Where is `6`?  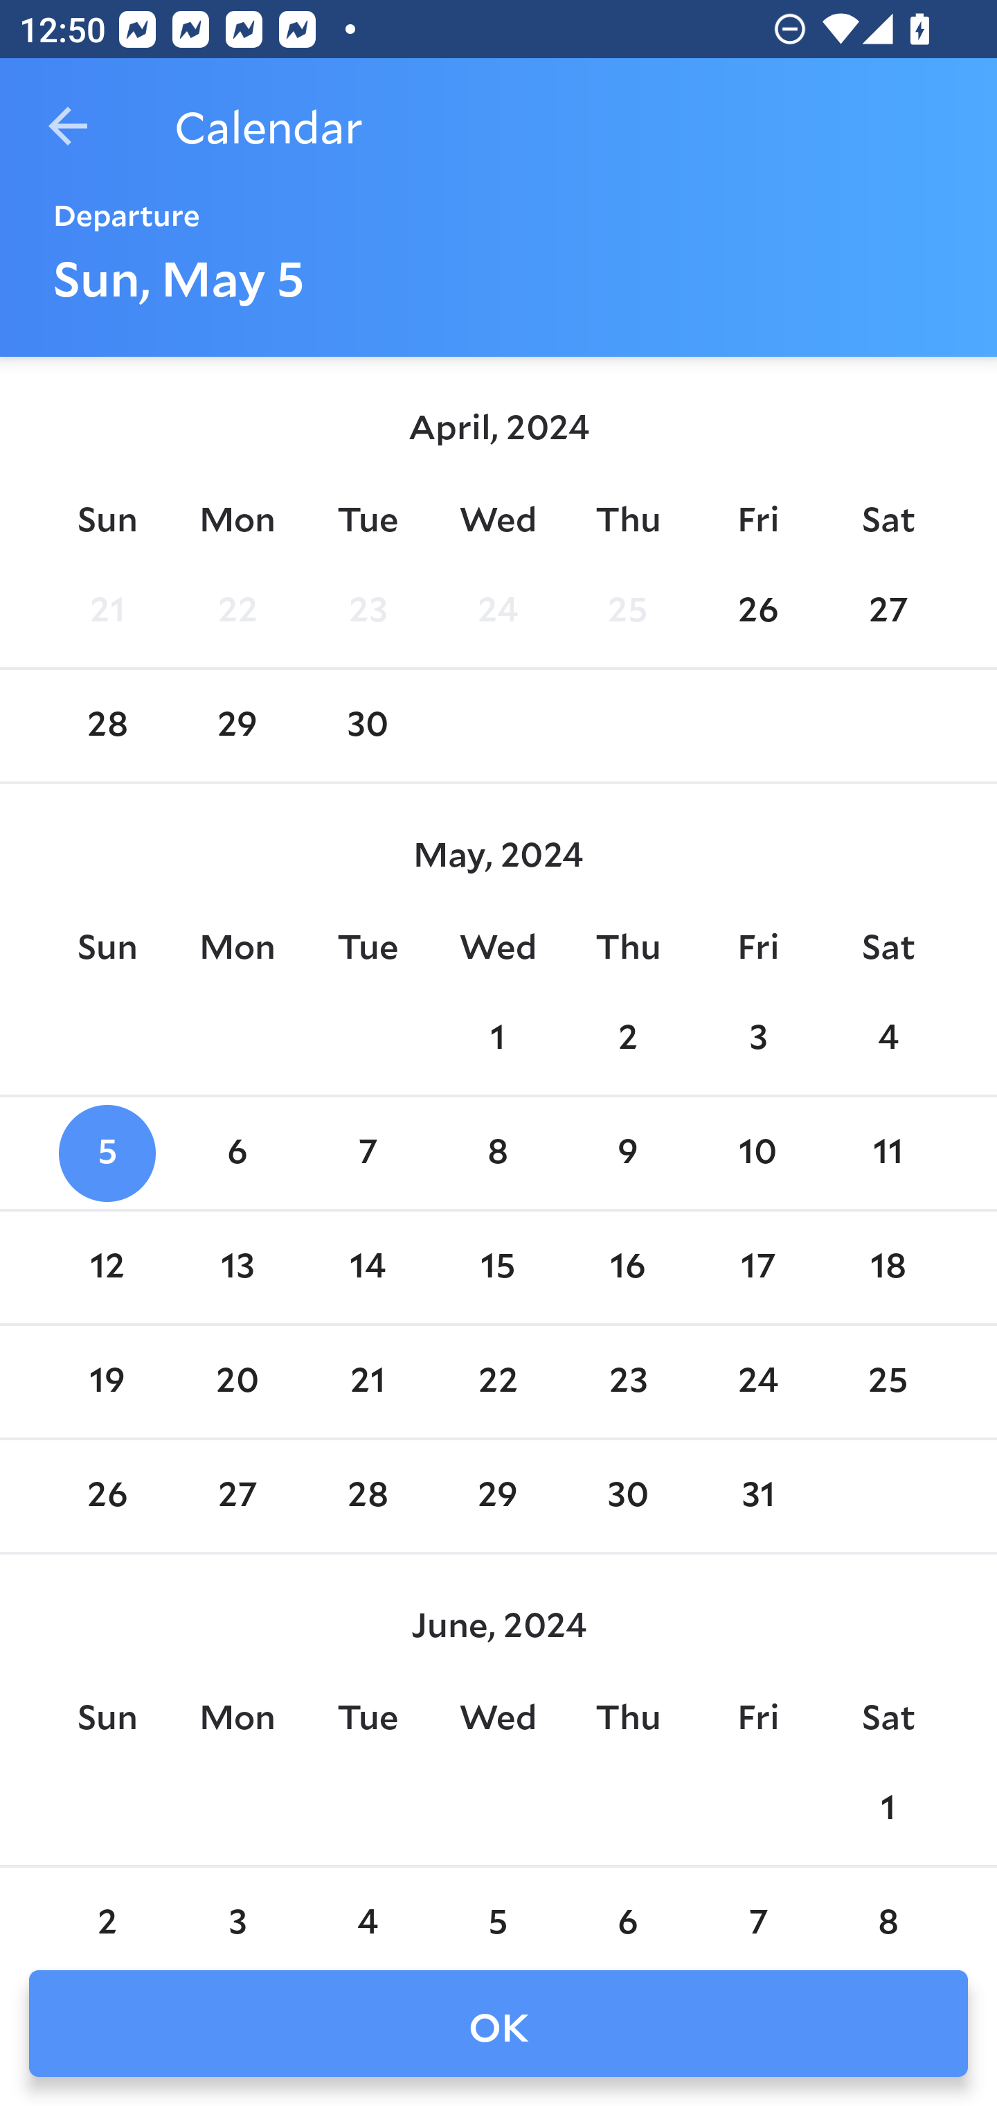 6 is located at coordinates (627, 1908).